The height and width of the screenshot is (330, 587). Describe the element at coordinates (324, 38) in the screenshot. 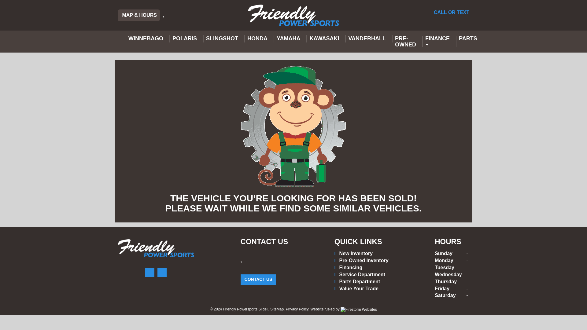

I see `Kawasaki` at that location.